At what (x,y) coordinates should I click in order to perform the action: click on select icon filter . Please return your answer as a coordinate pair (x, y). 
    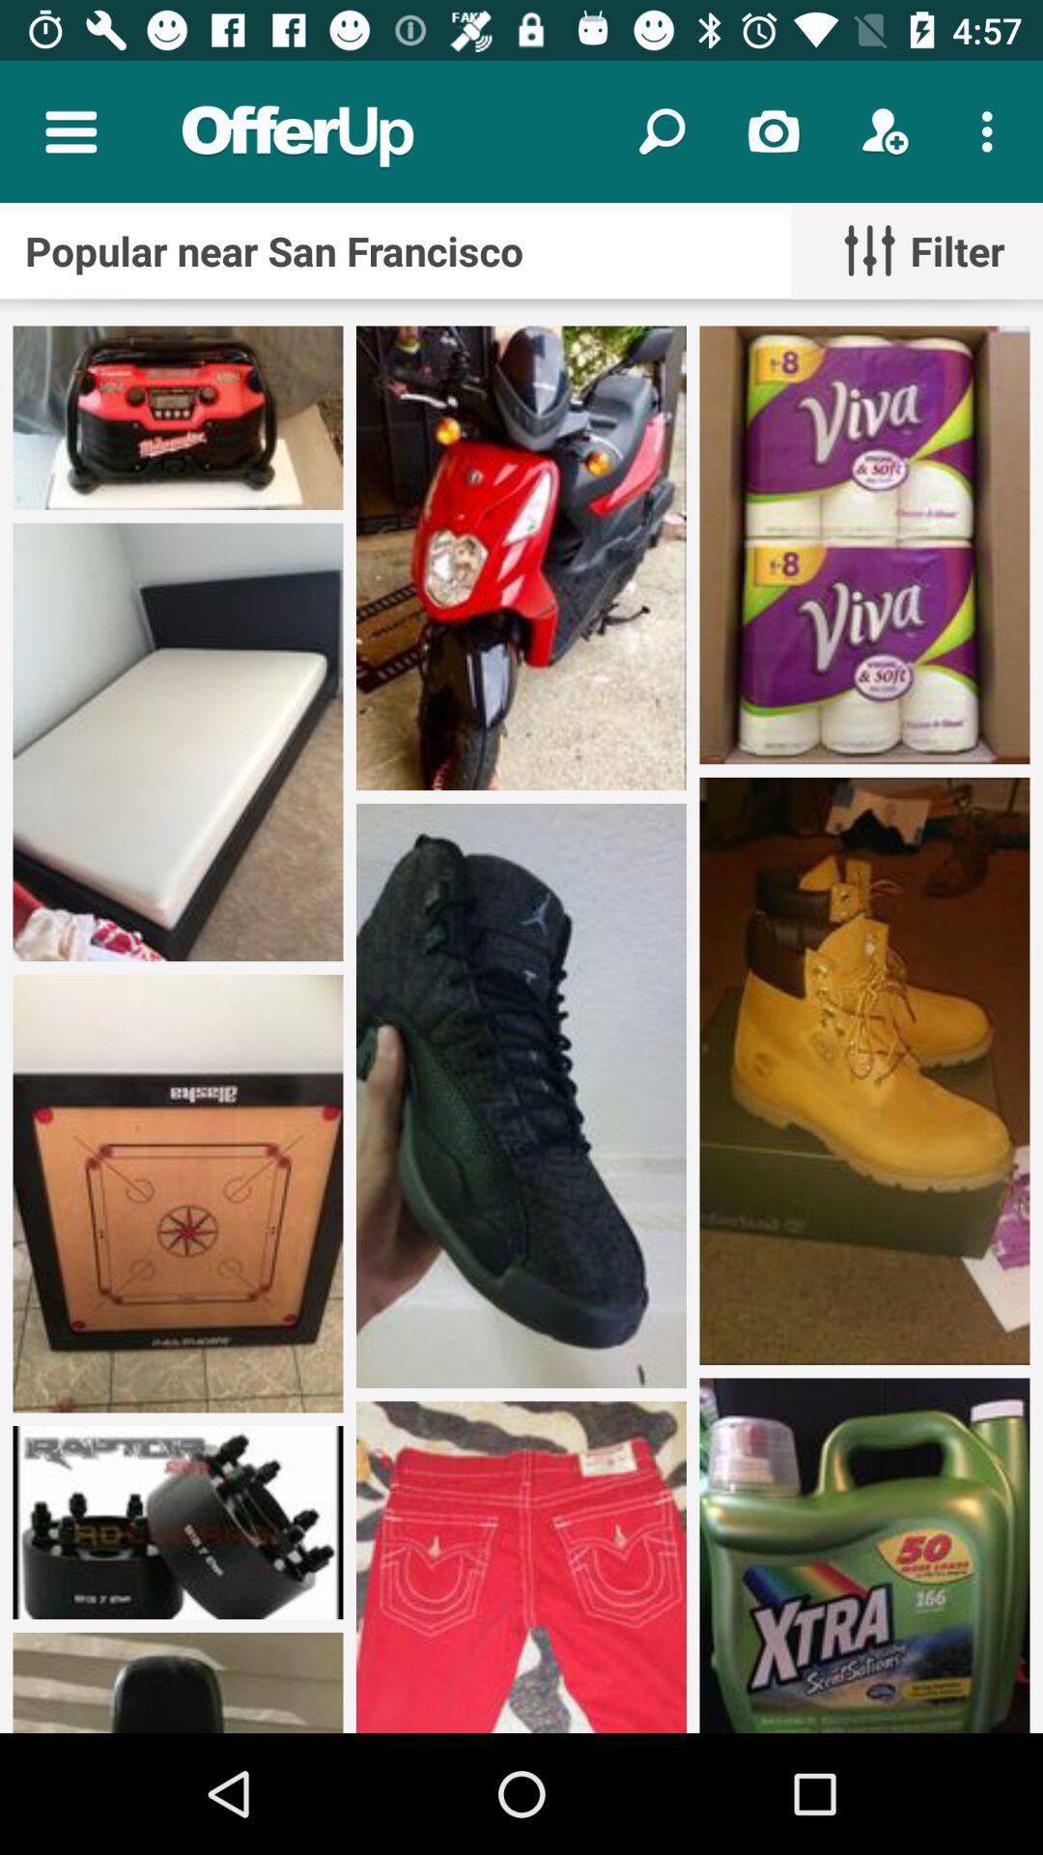
    Looking at the image, I should click on (916, 250).